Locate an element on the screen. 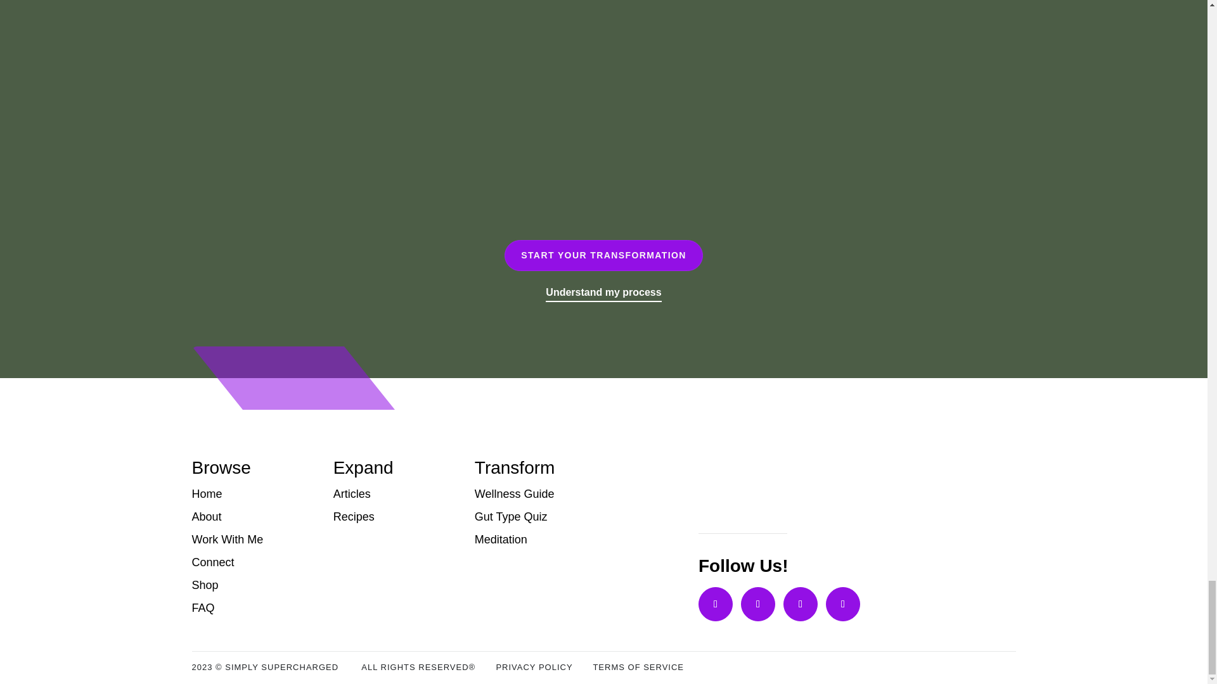 This screenshot has width=1217, height=684. Home is located at coordinates (249, 494).